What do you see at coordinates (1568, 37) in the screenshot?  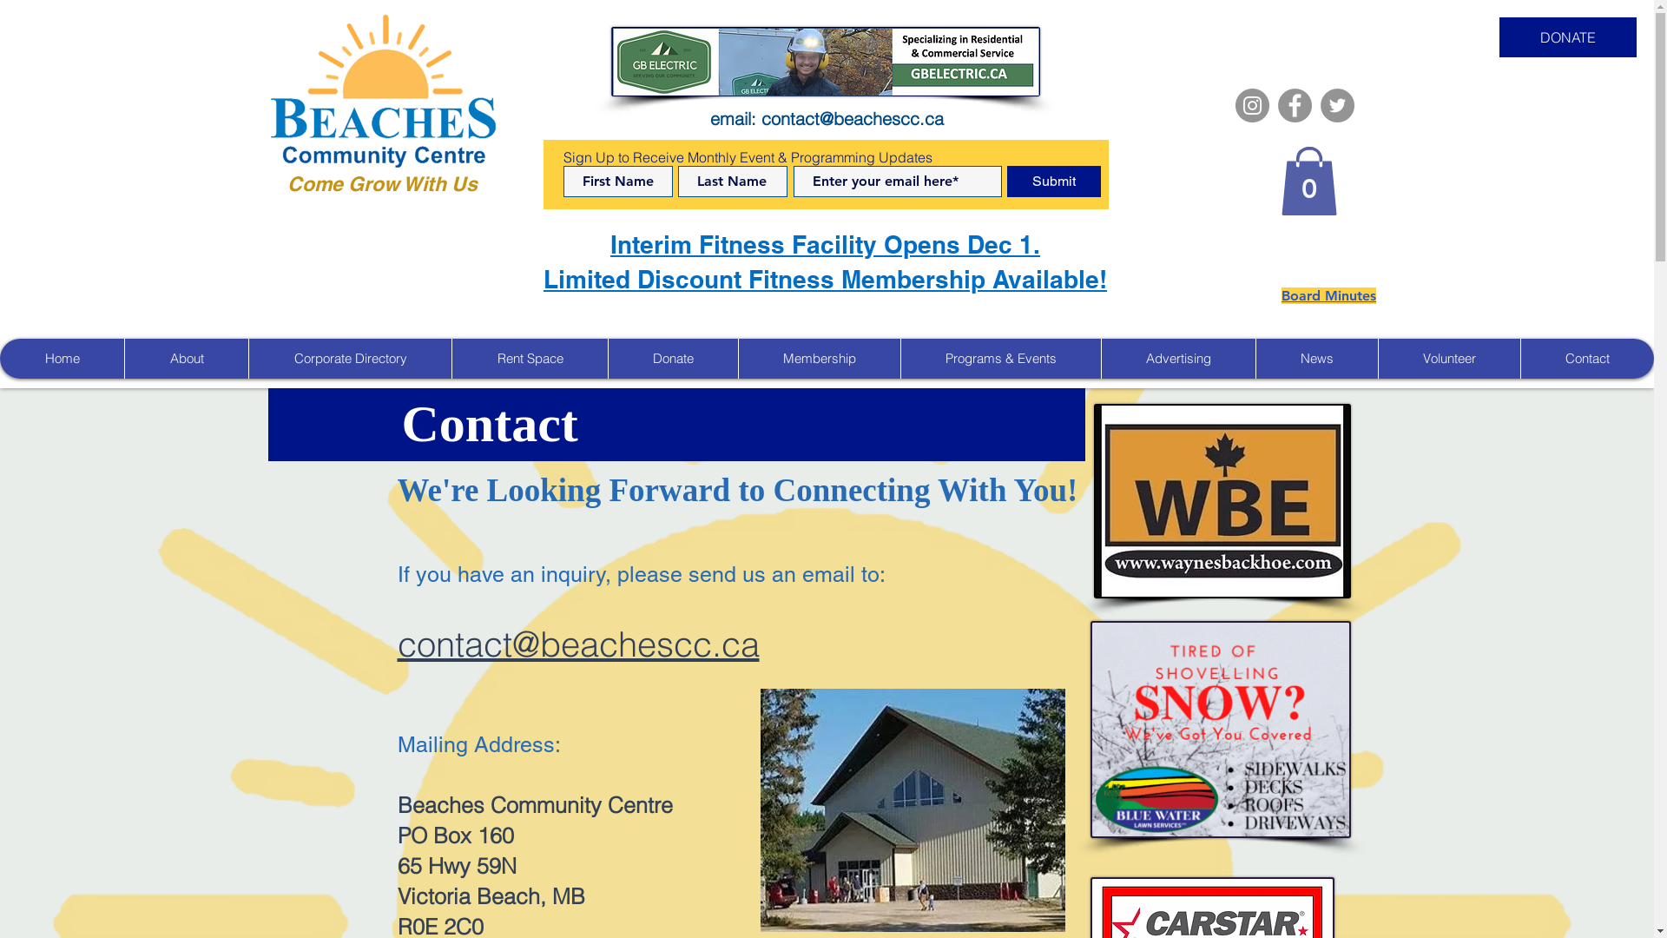 I see `DONATE` at bounding box center [1568, 37].